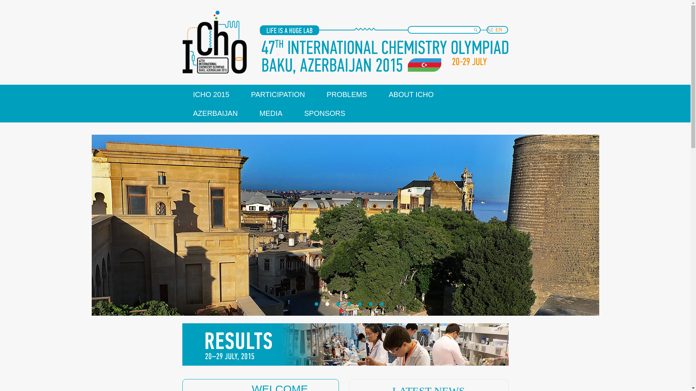 The image size is (696, 391). Describe the element at coordinates (325, 113) in the screenshot. I see `SPONSORS` at that location.